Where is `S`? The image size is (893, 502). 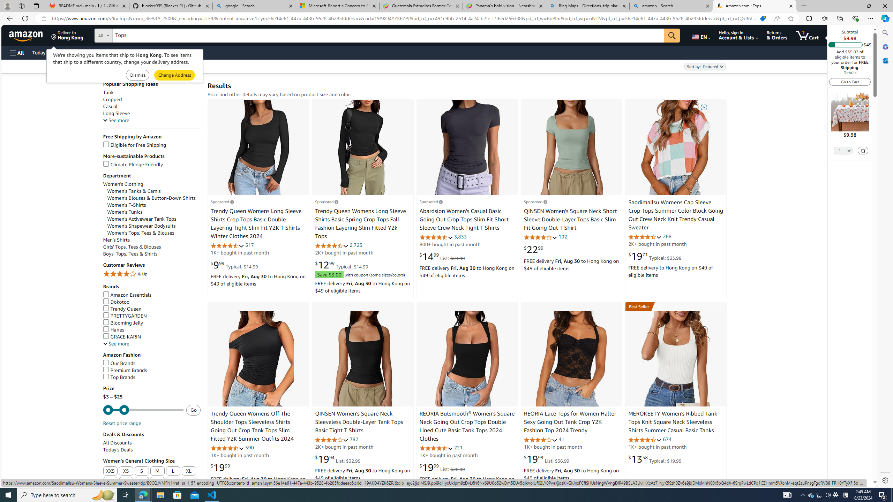 S is located at coordinates (142, 471).